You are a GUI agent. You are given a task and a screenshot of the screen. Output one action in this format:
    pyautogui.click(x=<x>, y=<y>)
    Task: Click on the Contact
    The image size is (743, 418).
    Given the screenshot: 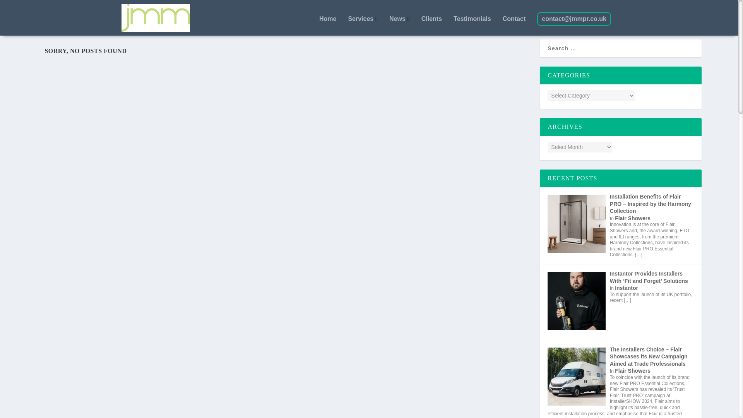 What is the action you would take?
    pyautogui.click(x=514, y=19)
    